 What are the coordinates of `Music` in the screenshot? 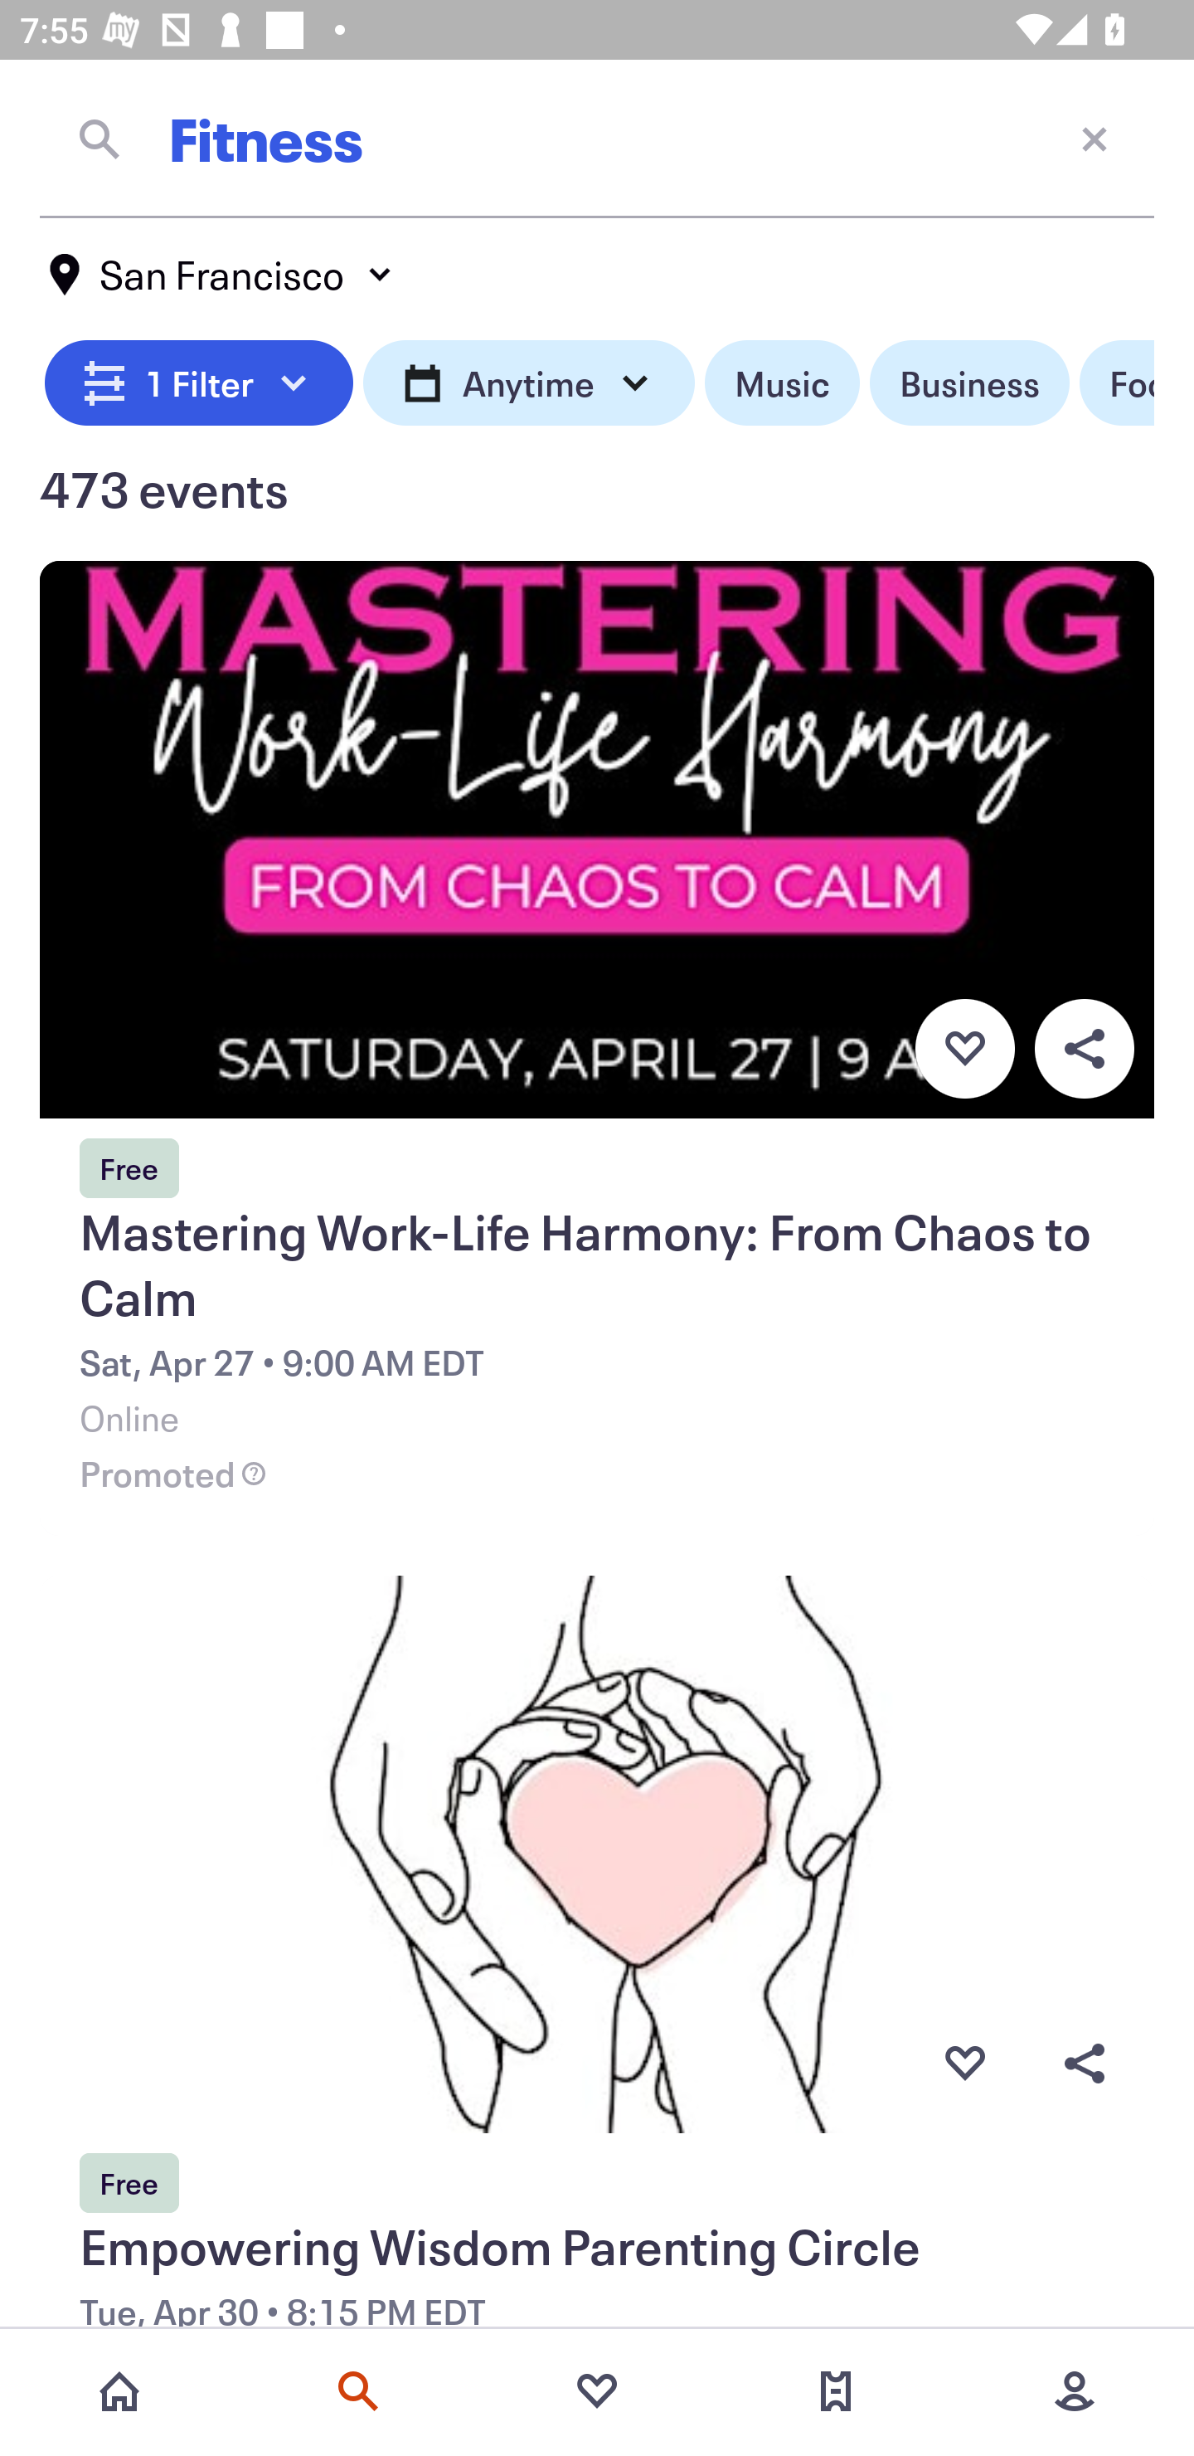 It's located at (781, 383).